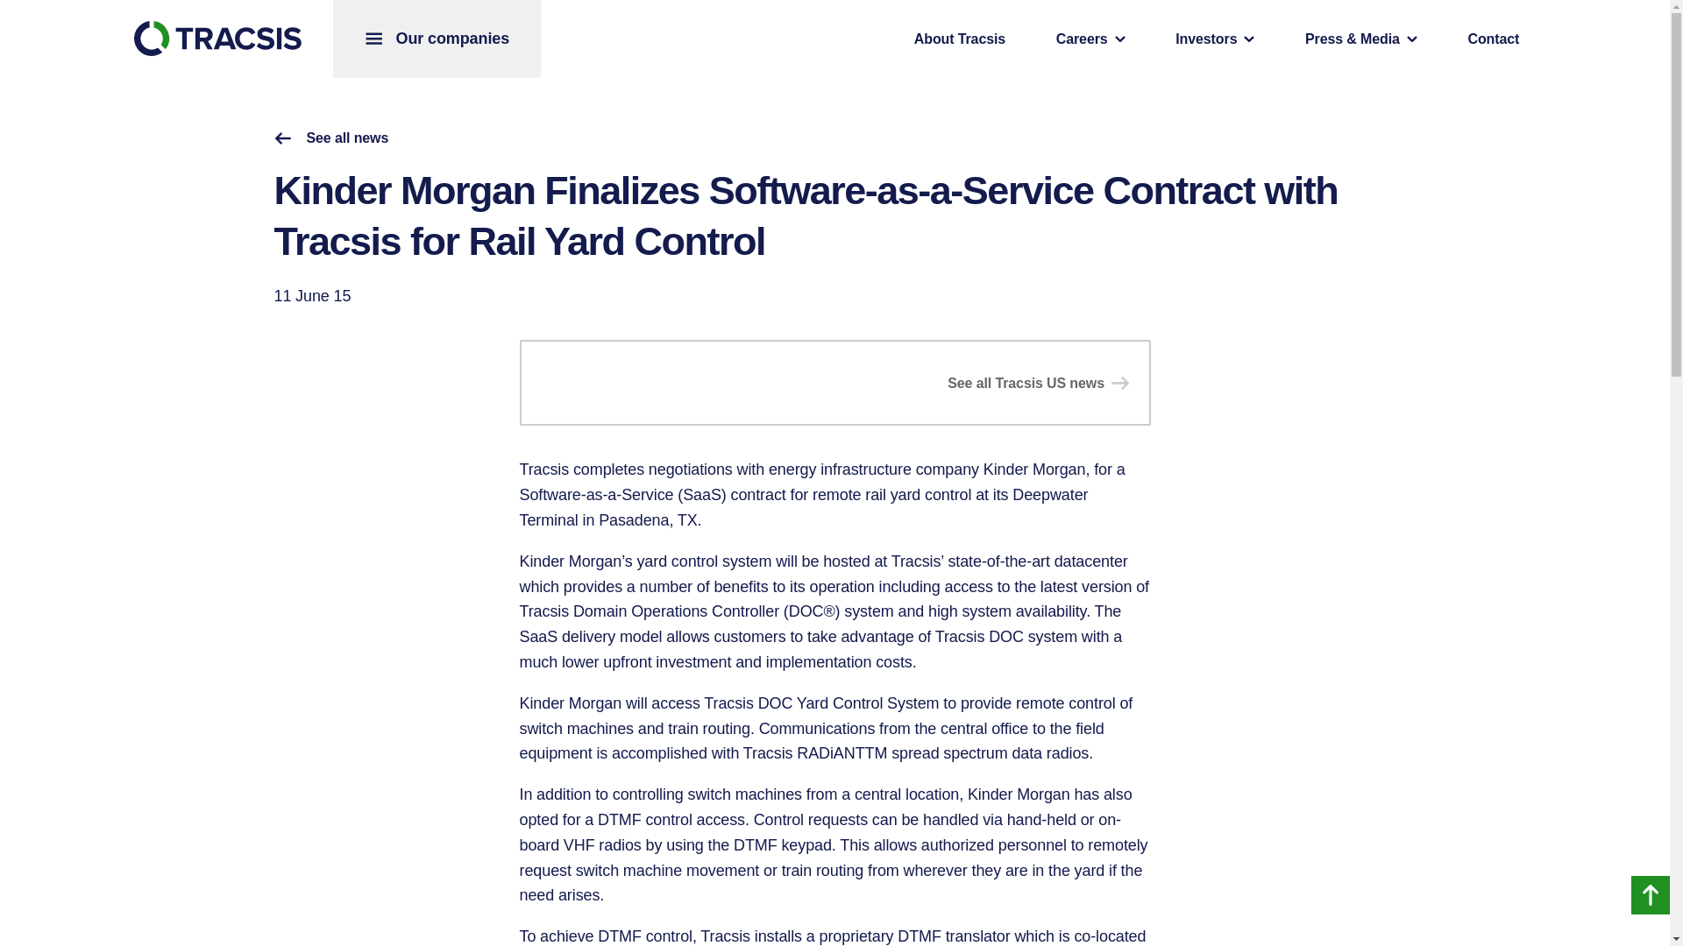  I want to click on About Tracsis, so click(960, 39).